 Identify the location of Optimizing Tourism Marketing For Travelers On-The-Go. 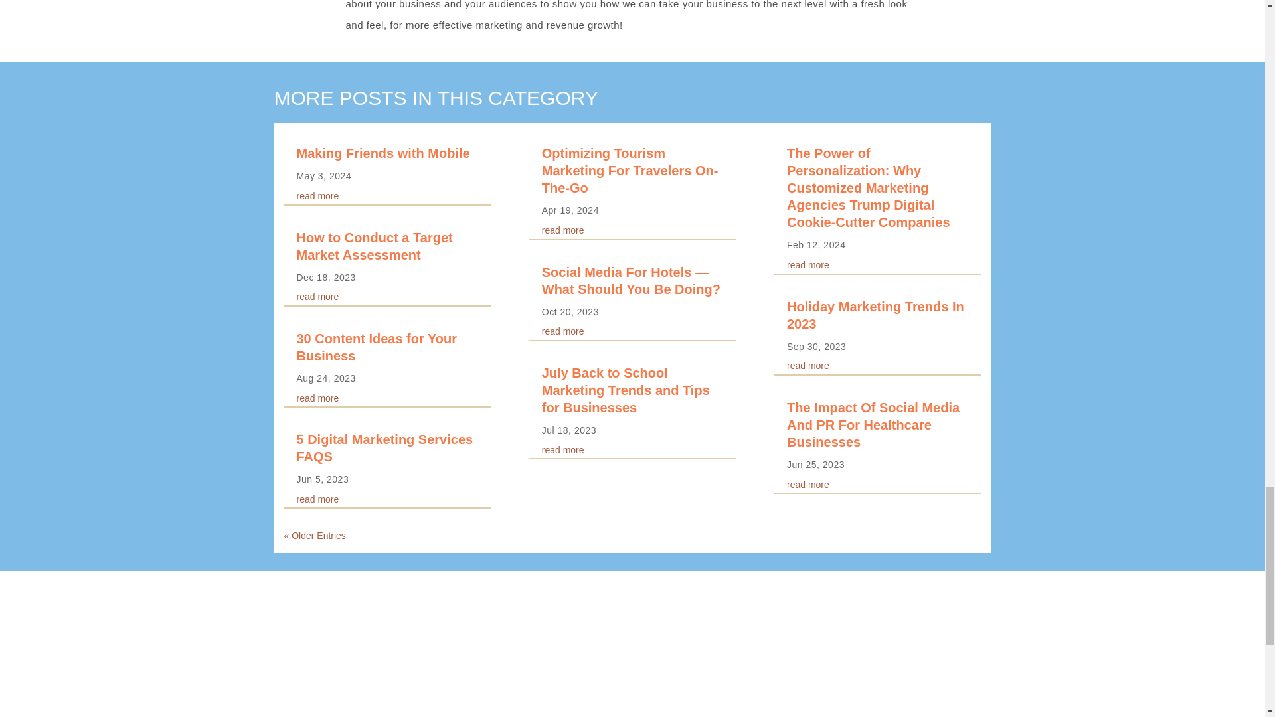
(630, 170).